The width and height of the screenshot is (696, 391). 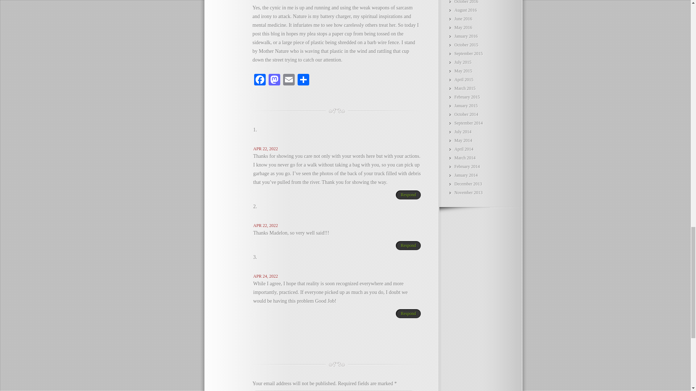 What do you see at coordinates (406, 314) in the screenshot?
I see `Respond` at bounding box center [406, 314].